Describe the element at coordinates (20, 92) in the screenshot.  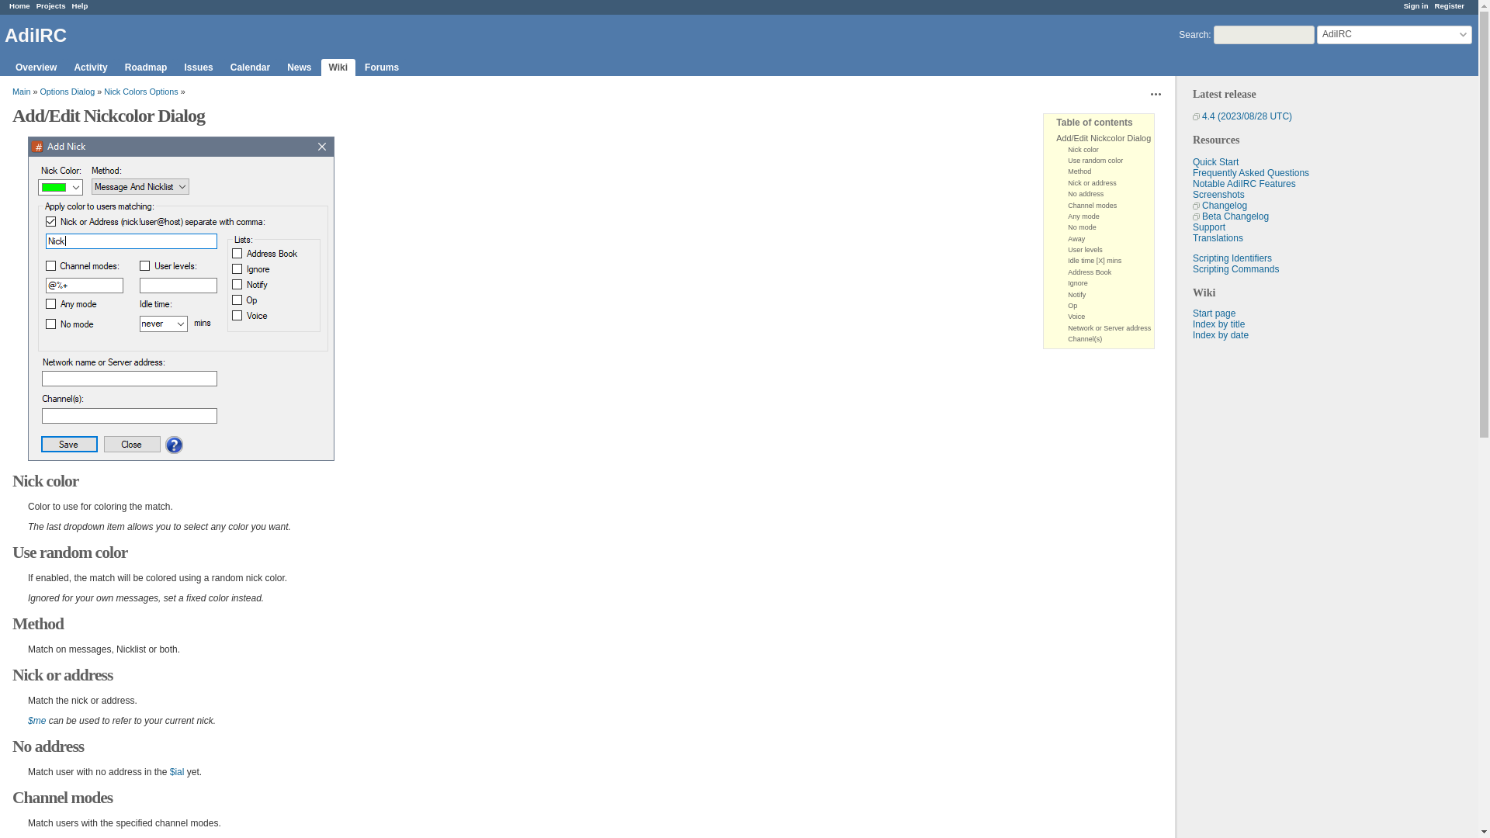
I see `Main` at that location.